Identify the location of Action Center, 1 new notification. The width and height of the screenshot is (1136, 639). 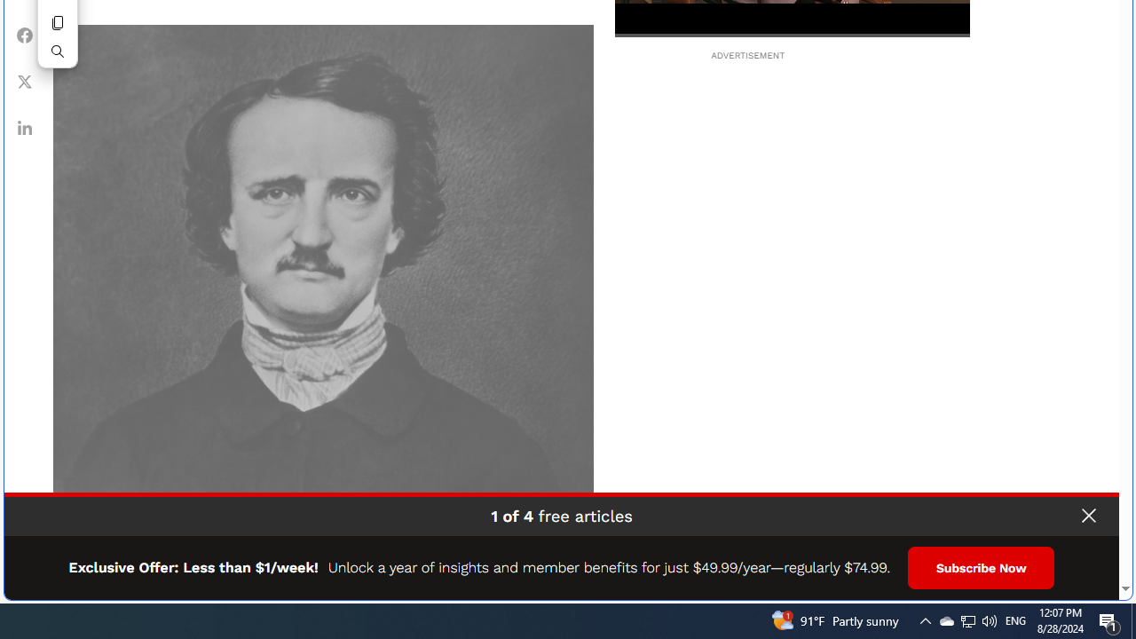
(925, 621).